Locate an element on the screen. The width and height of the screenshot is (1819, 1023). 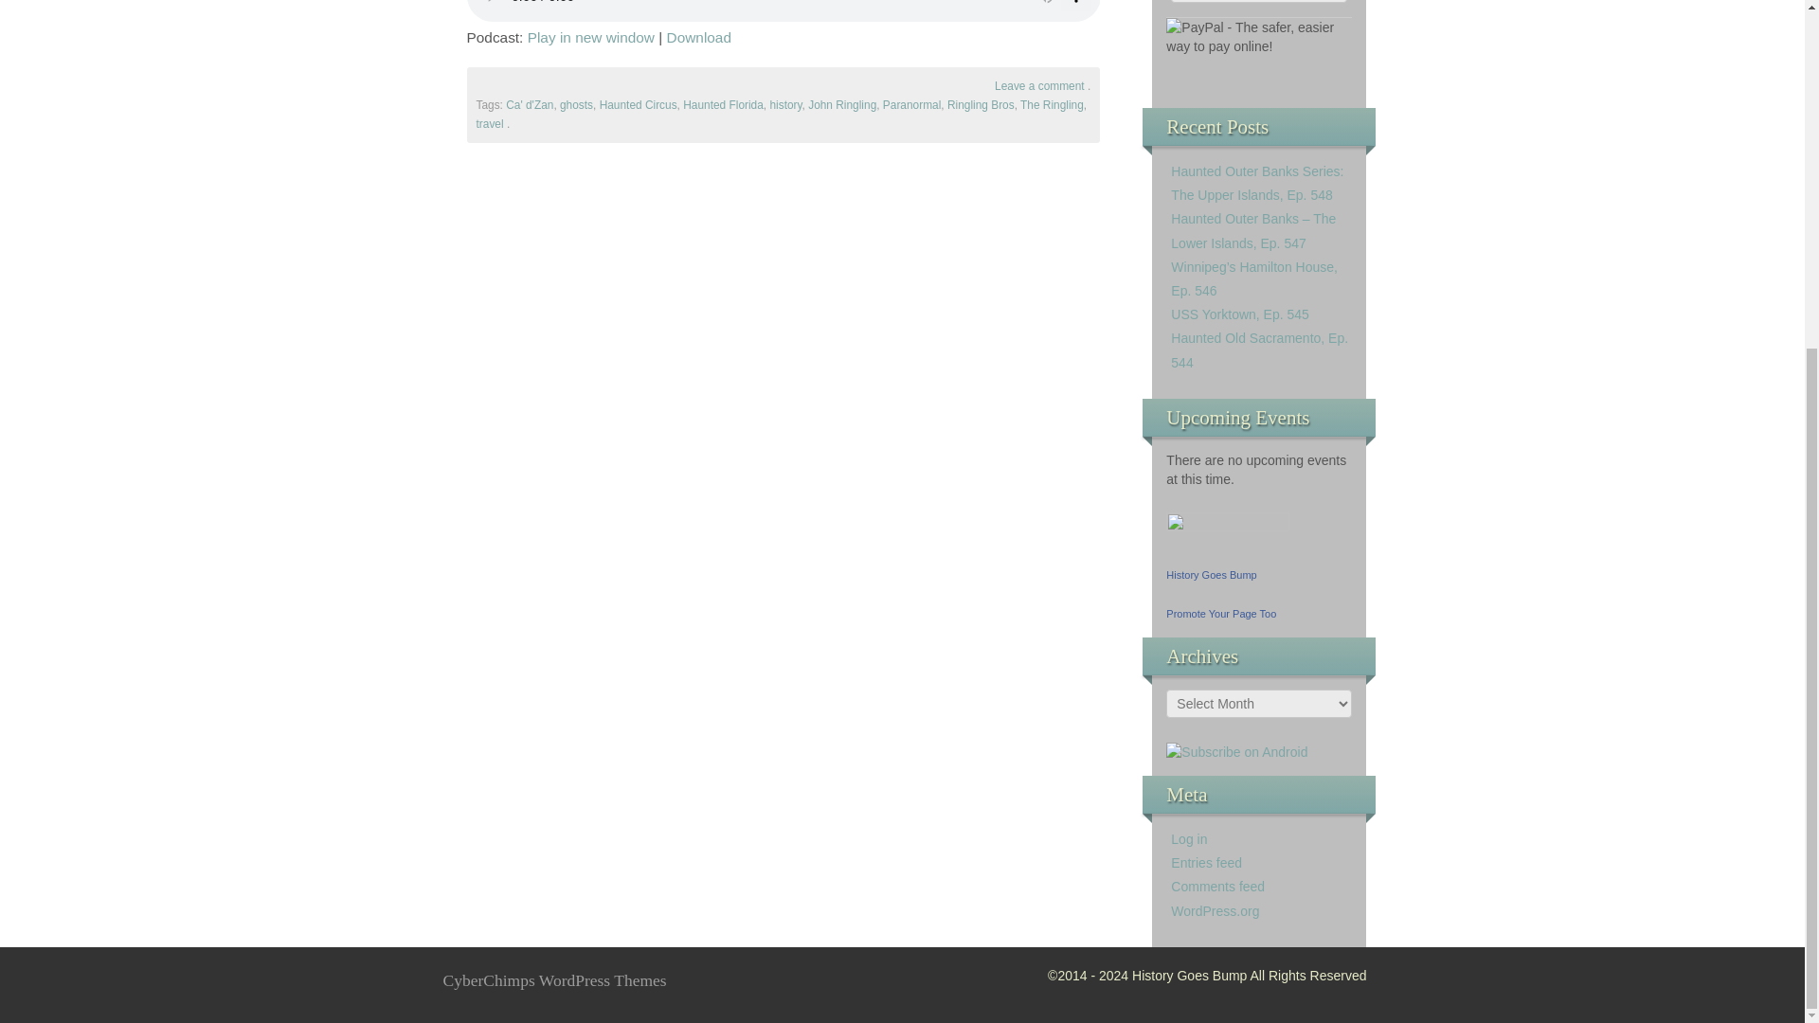
Haunted Florida is located at coordinates (724, 104).